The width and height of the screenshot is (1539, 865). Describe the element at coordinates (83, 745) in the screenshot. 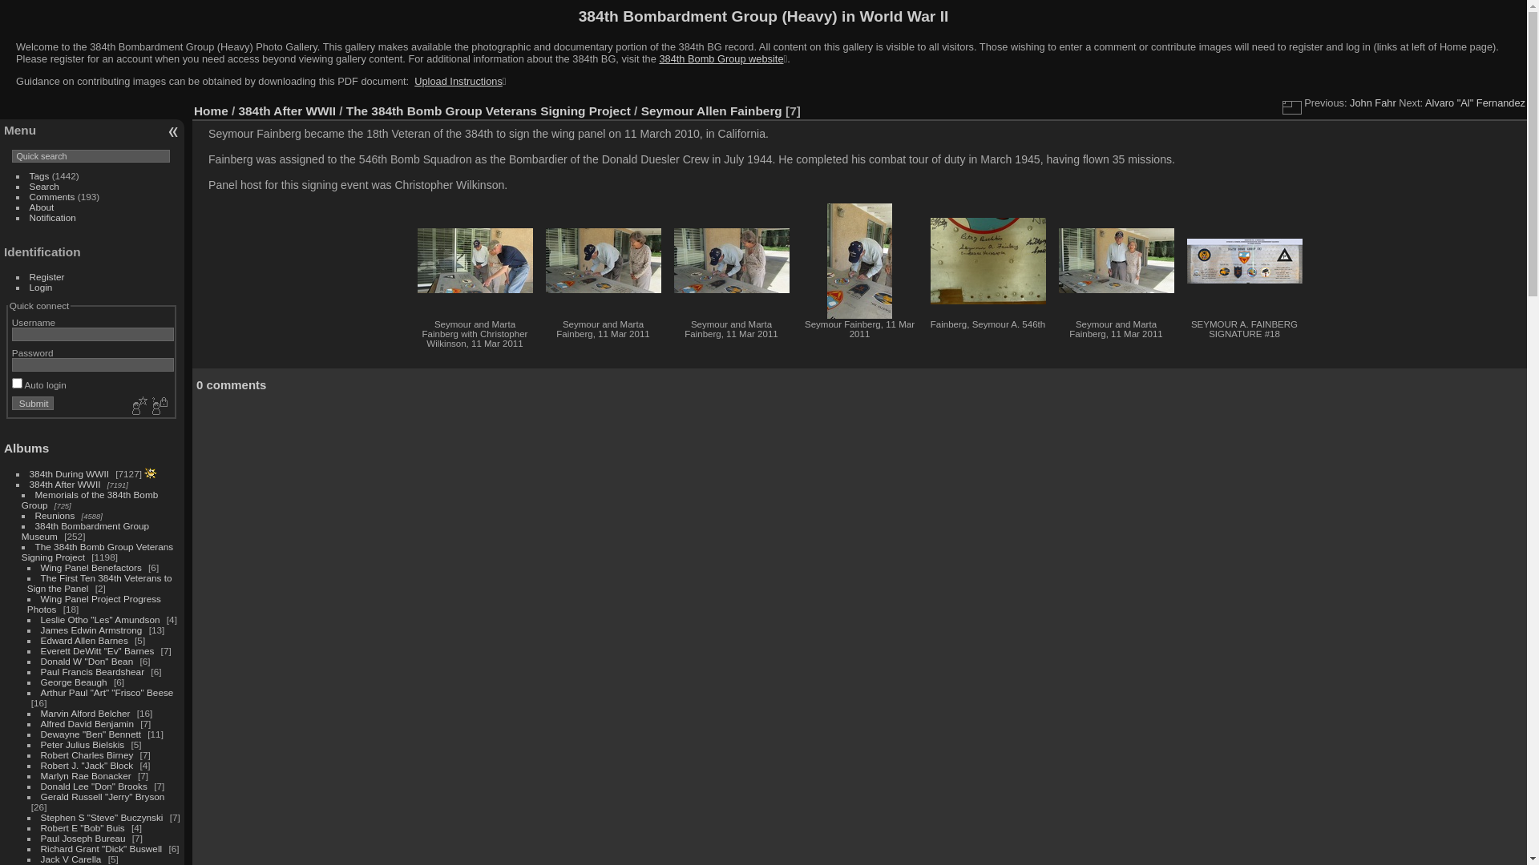

I see `Peter Julius Bielskis` at that location.